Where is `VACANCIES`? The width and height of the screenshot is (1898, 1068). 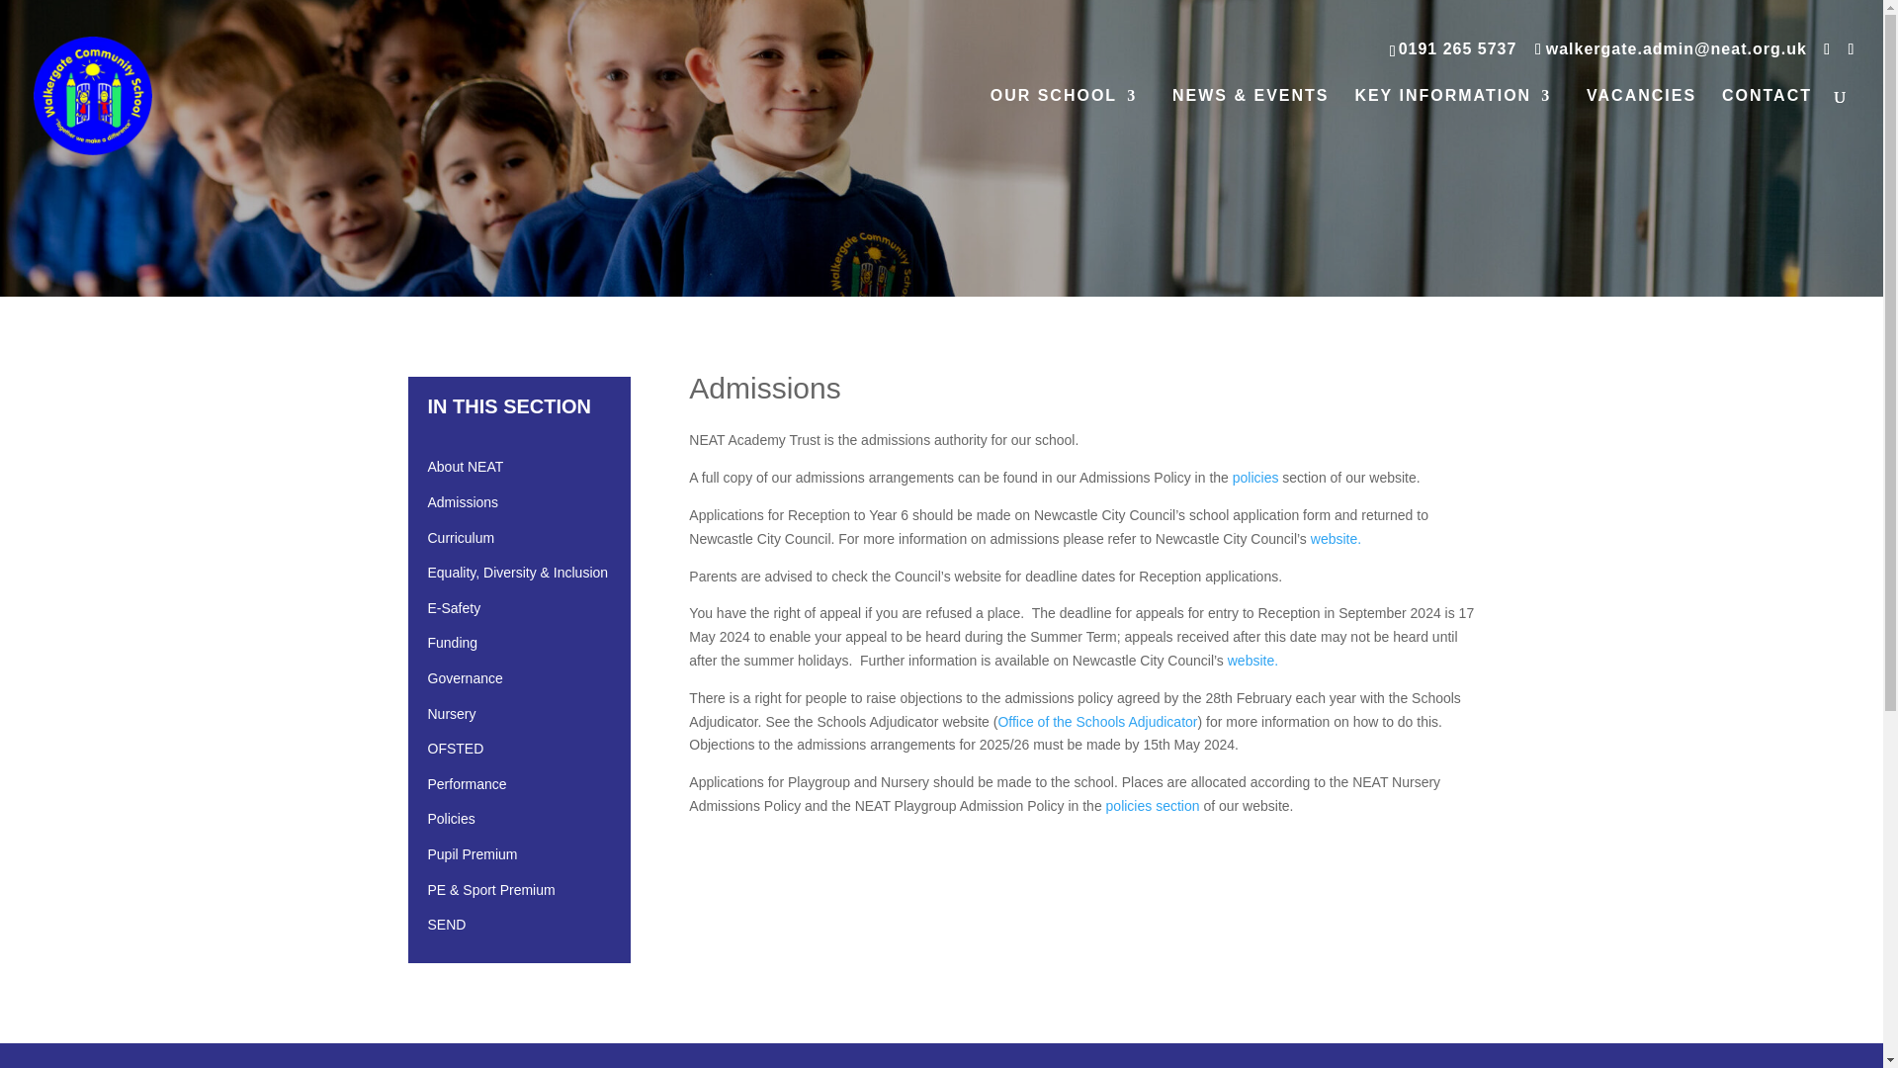 VACANCIES is located at coordinates (1641, 125).